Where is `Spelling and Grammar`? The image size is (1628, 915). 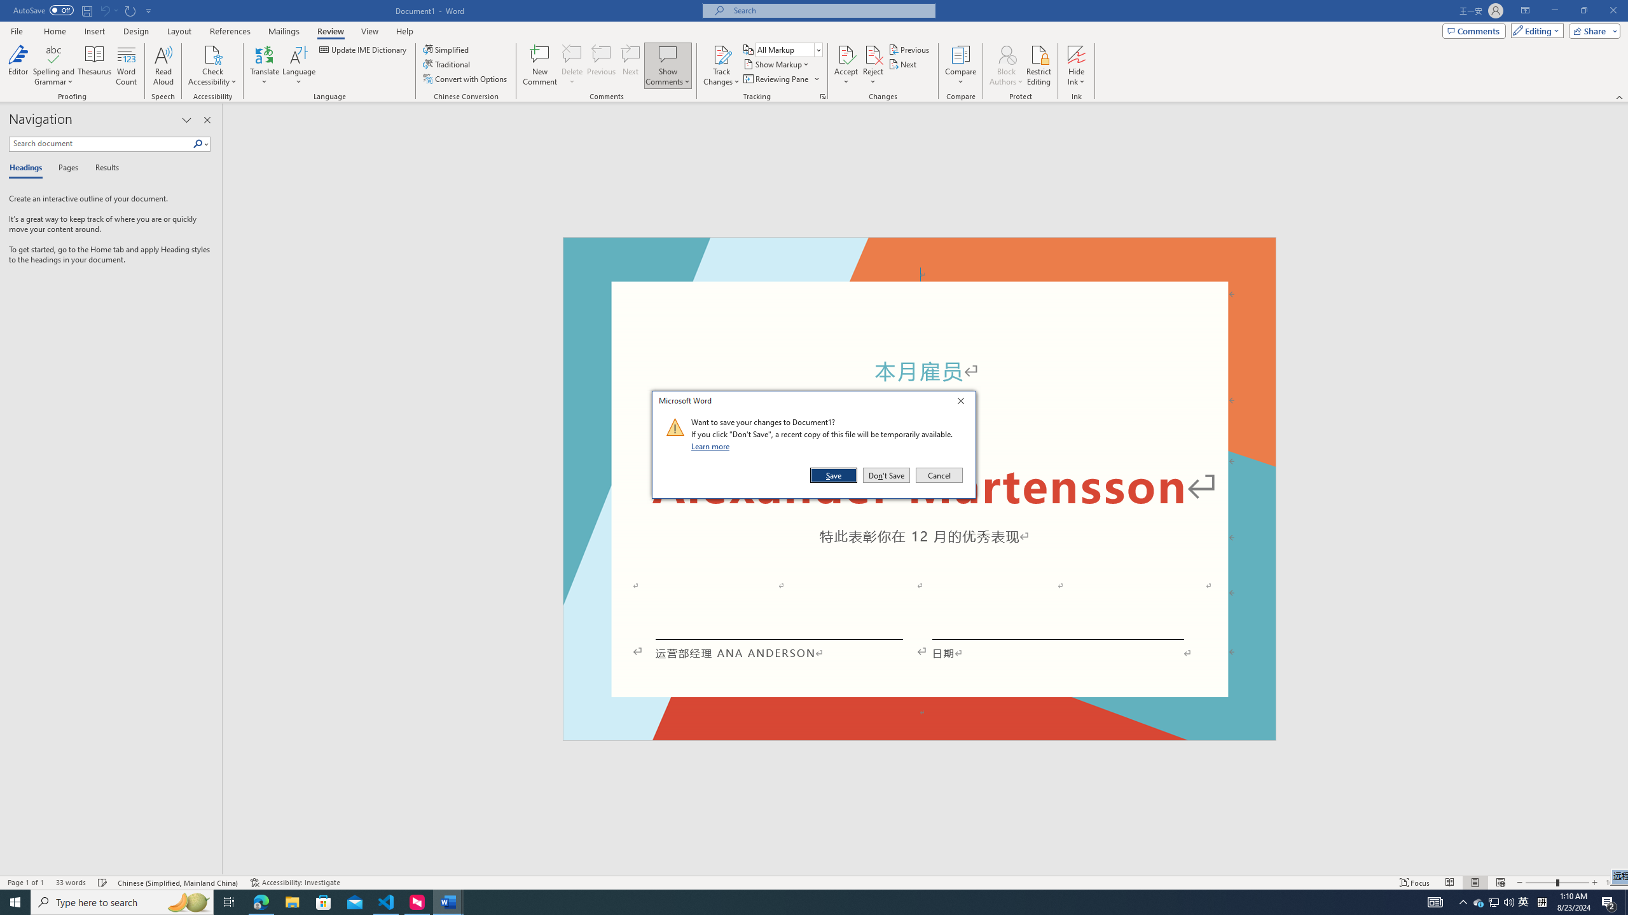
Spelling and Grammar is located at coordinates (539, 65).